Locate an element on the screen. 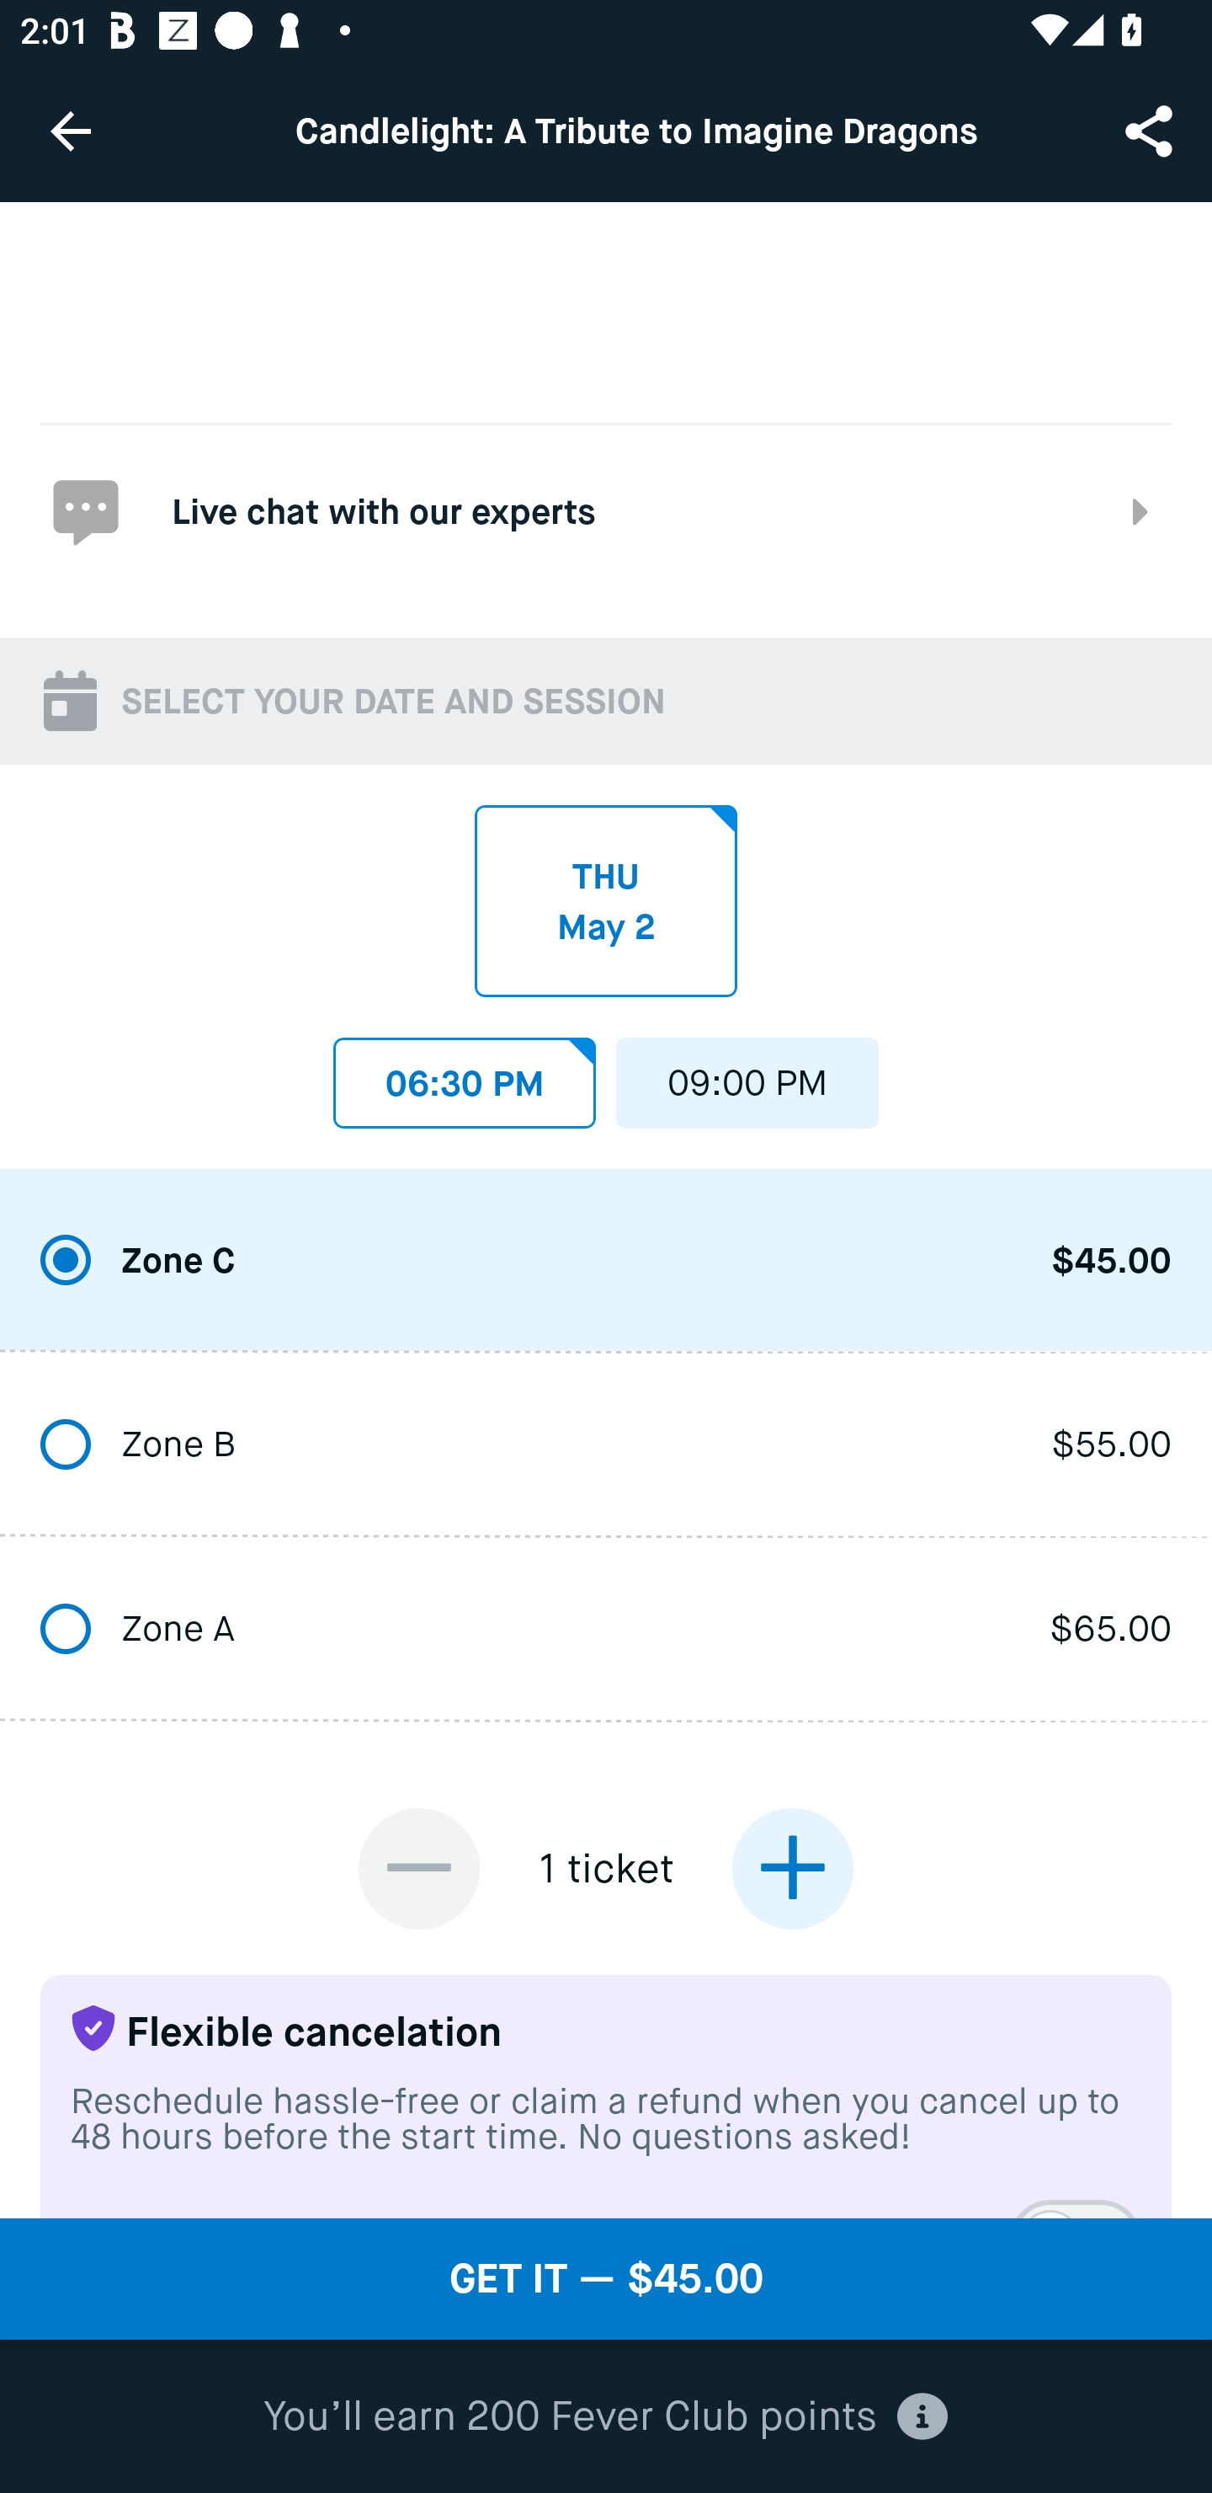 This screenshot has width=1212, height=2493. Share is located at coordinates (1151, 130).